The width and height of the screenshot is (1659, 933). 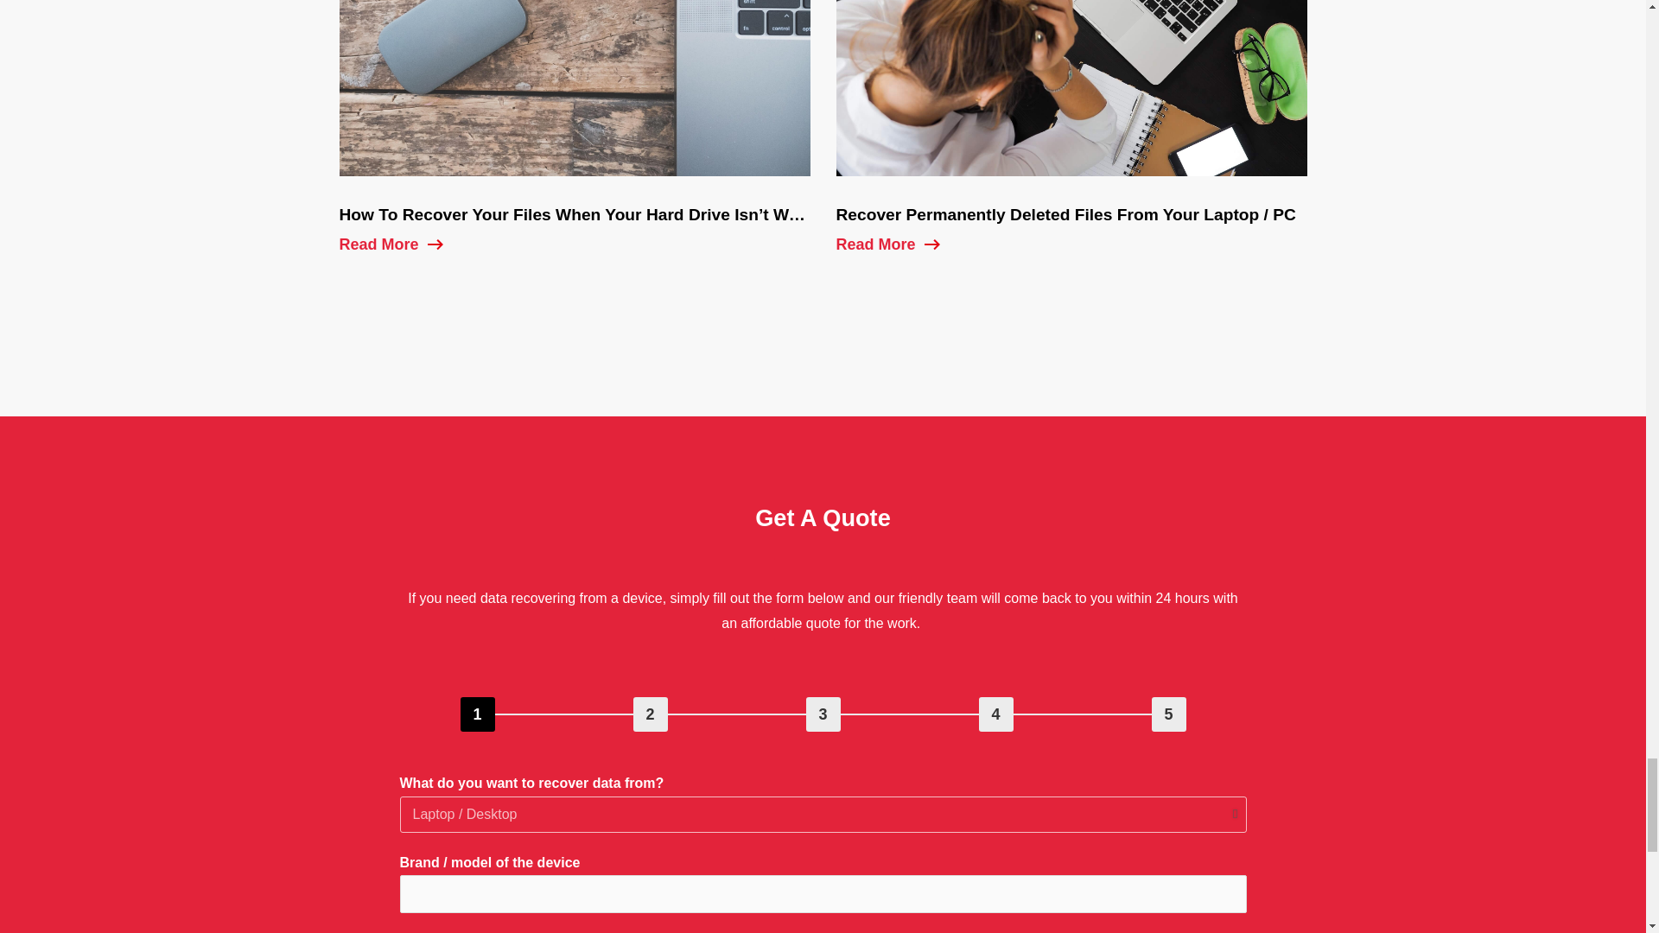 I want to click on Read More, so click(x=882, y=249).